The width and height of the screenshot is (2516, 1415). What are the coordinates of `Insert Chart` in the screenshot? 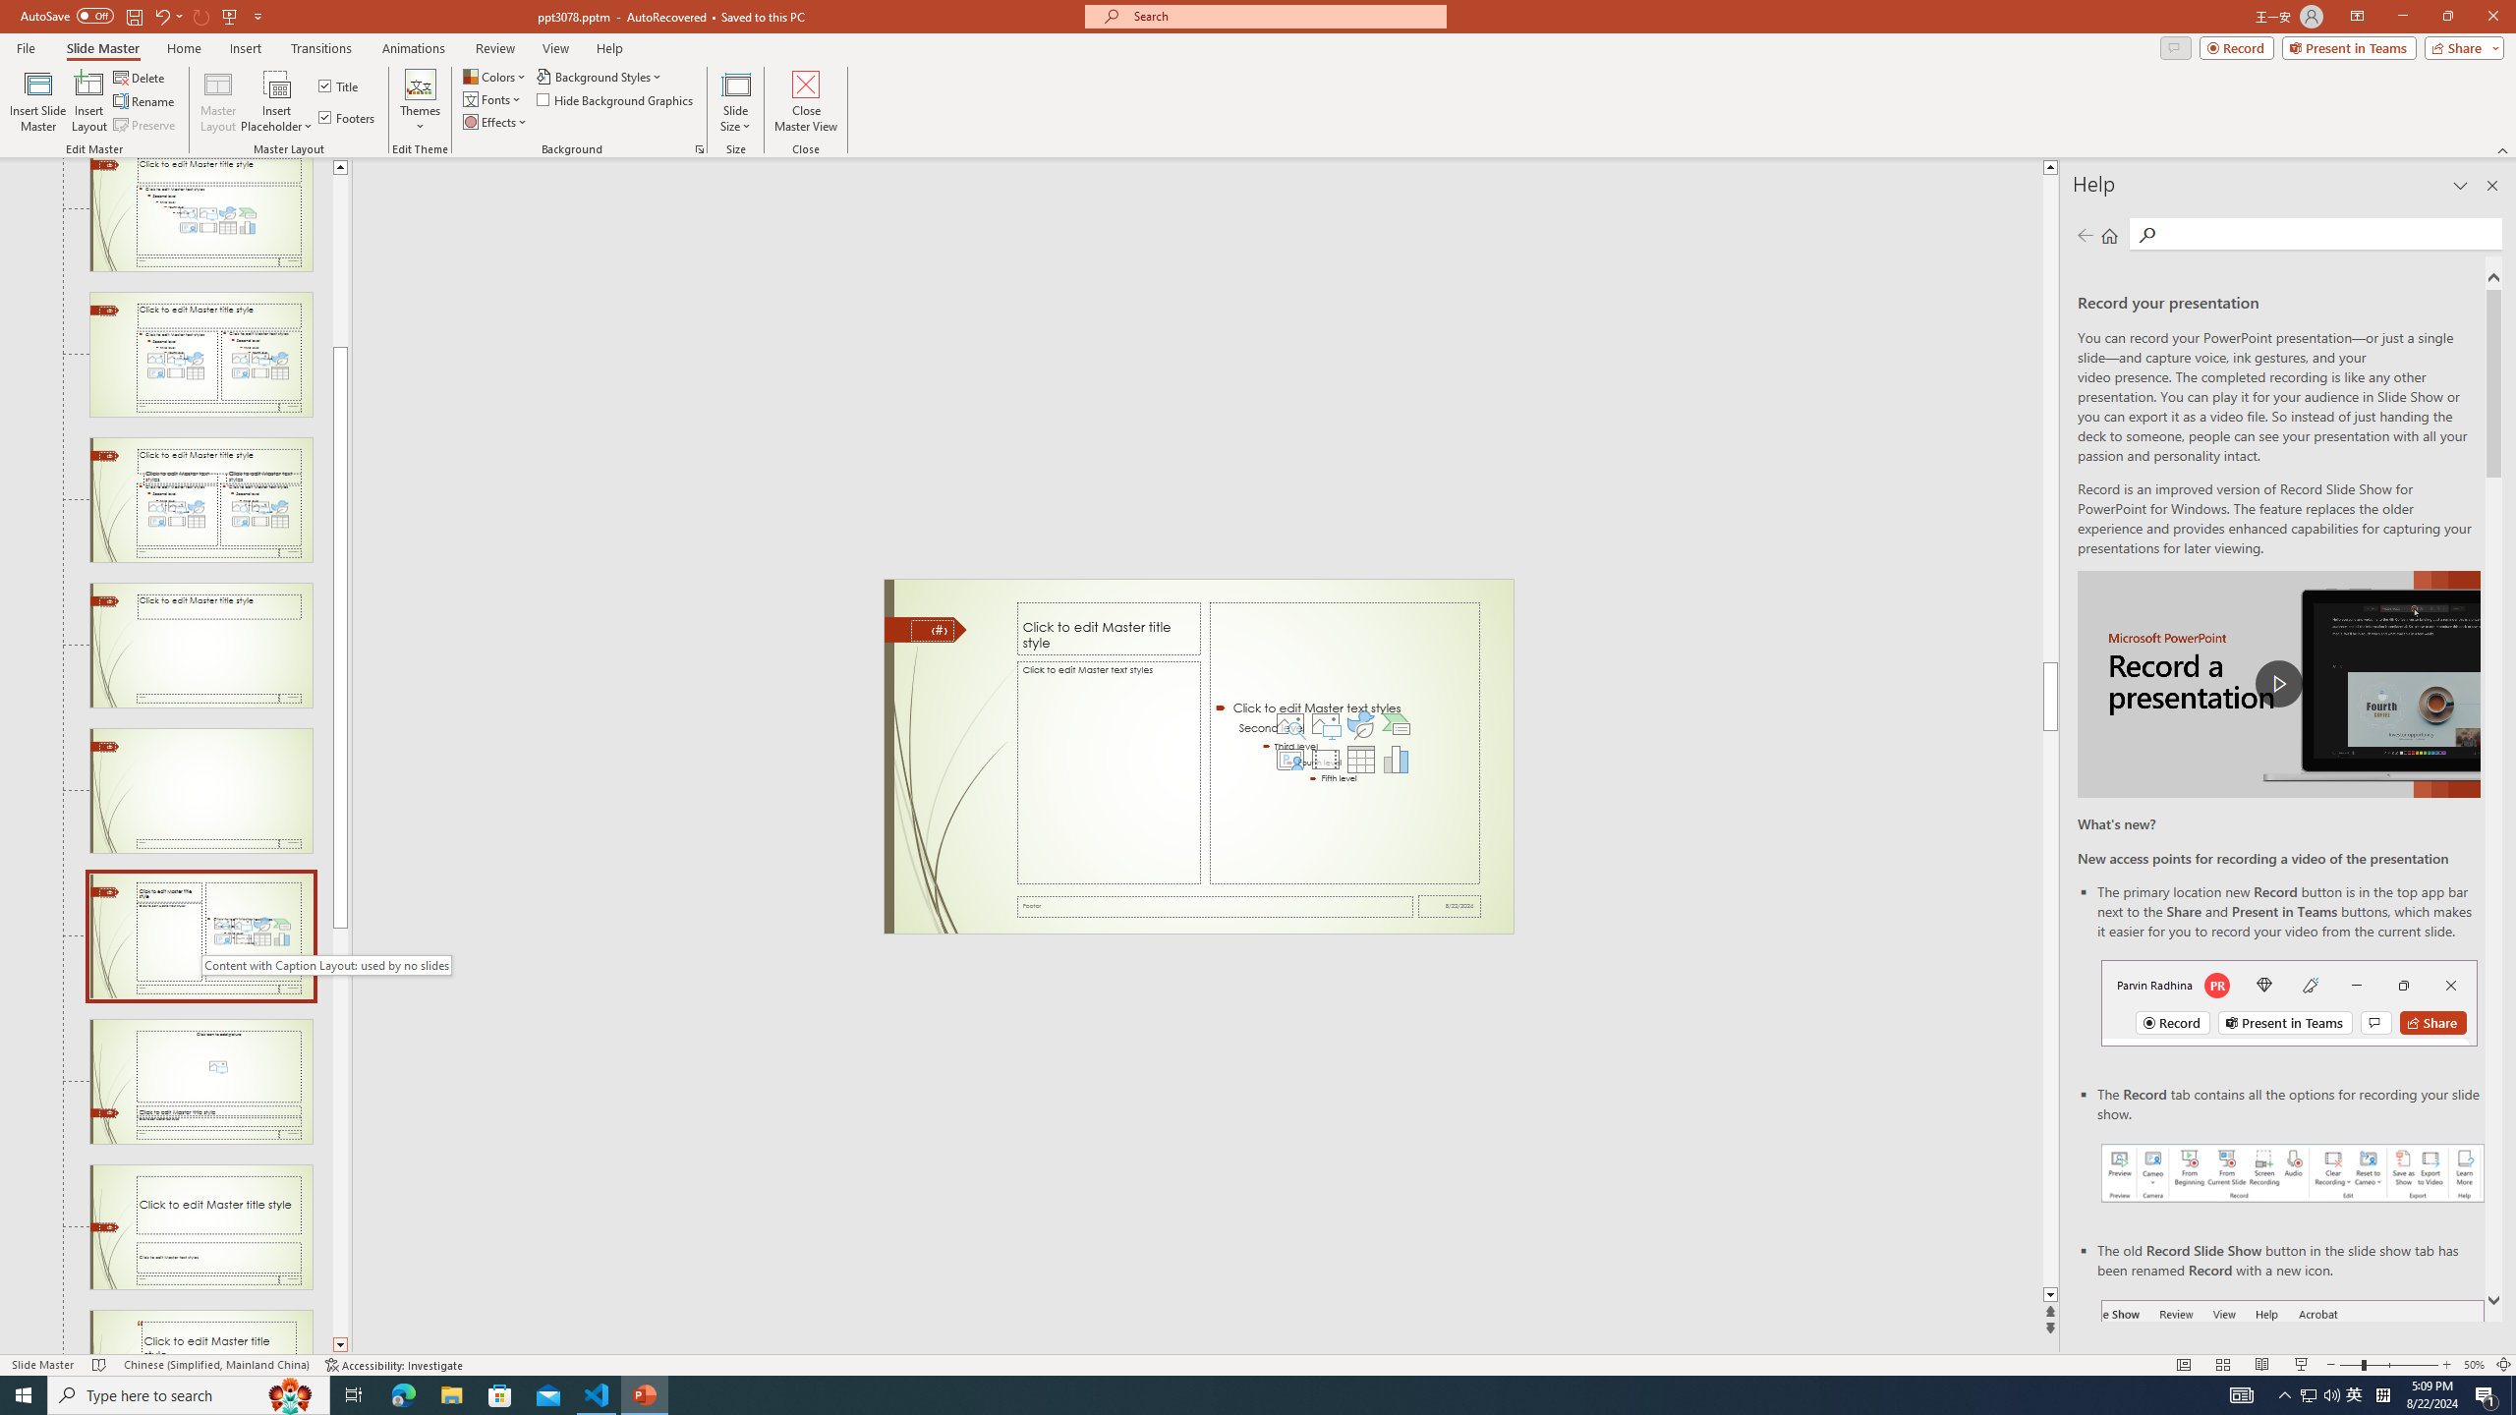 It's located at (1396, 760).